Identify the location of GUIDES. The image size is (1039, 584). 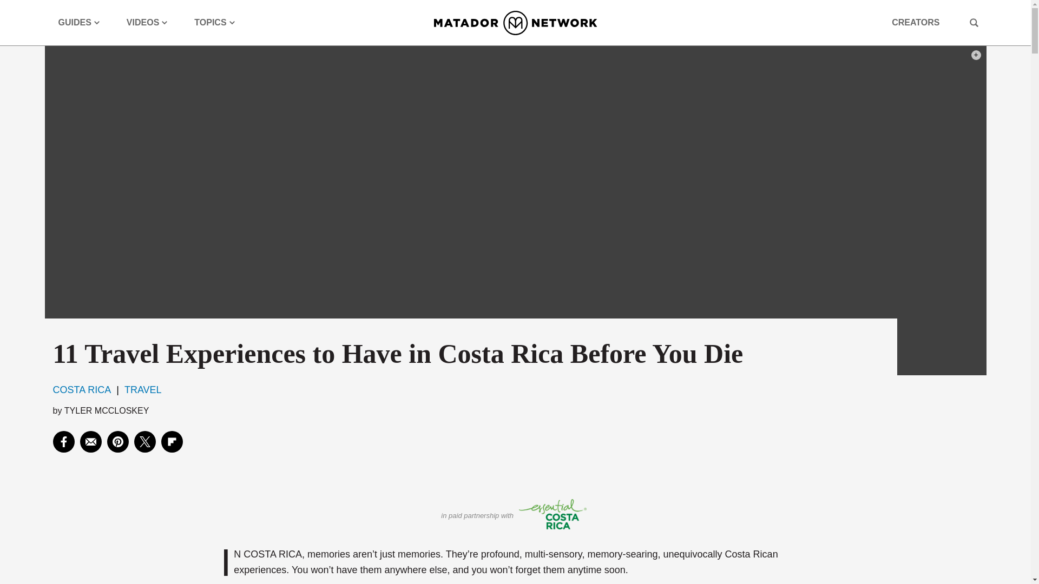
(79, 23).